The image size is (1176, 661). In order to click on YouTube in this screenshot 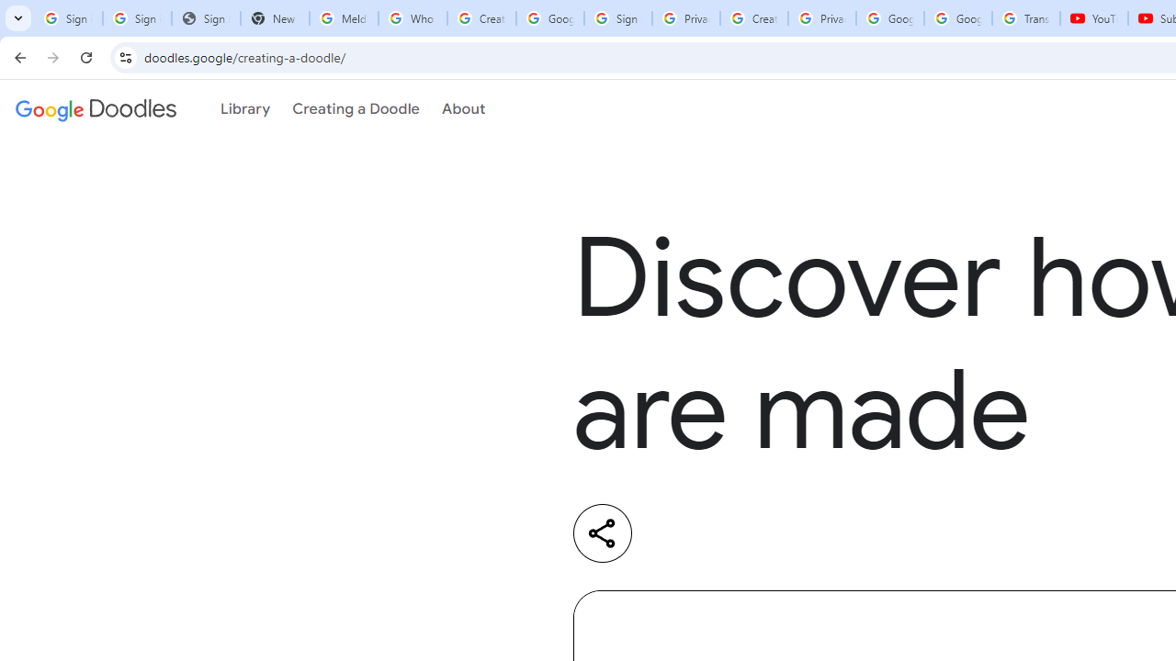, I will do `click(1093, 18)`.